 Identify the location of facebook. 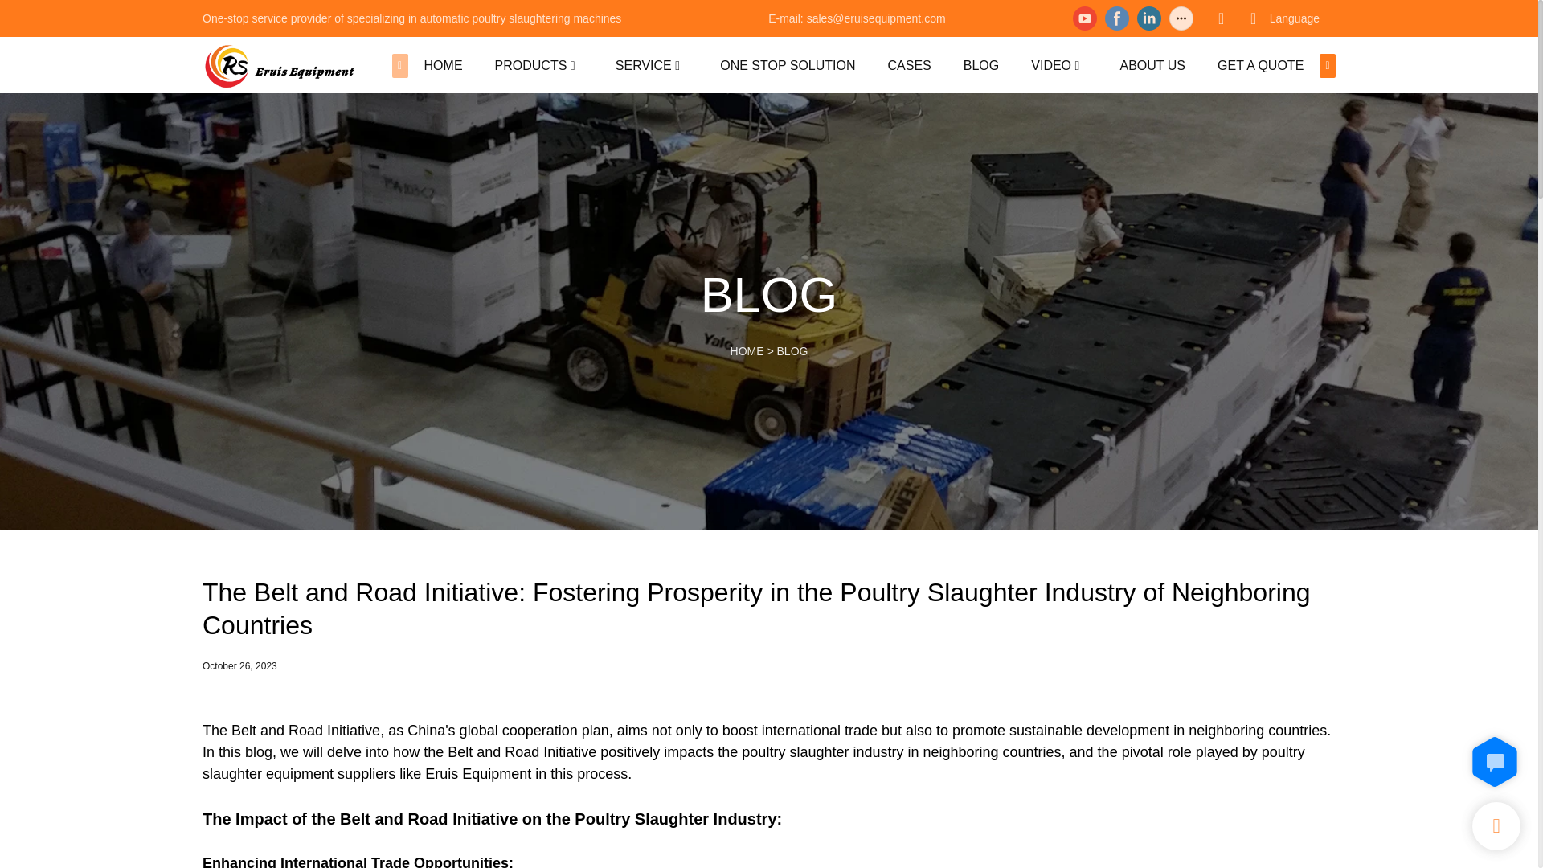
(1117, 18).